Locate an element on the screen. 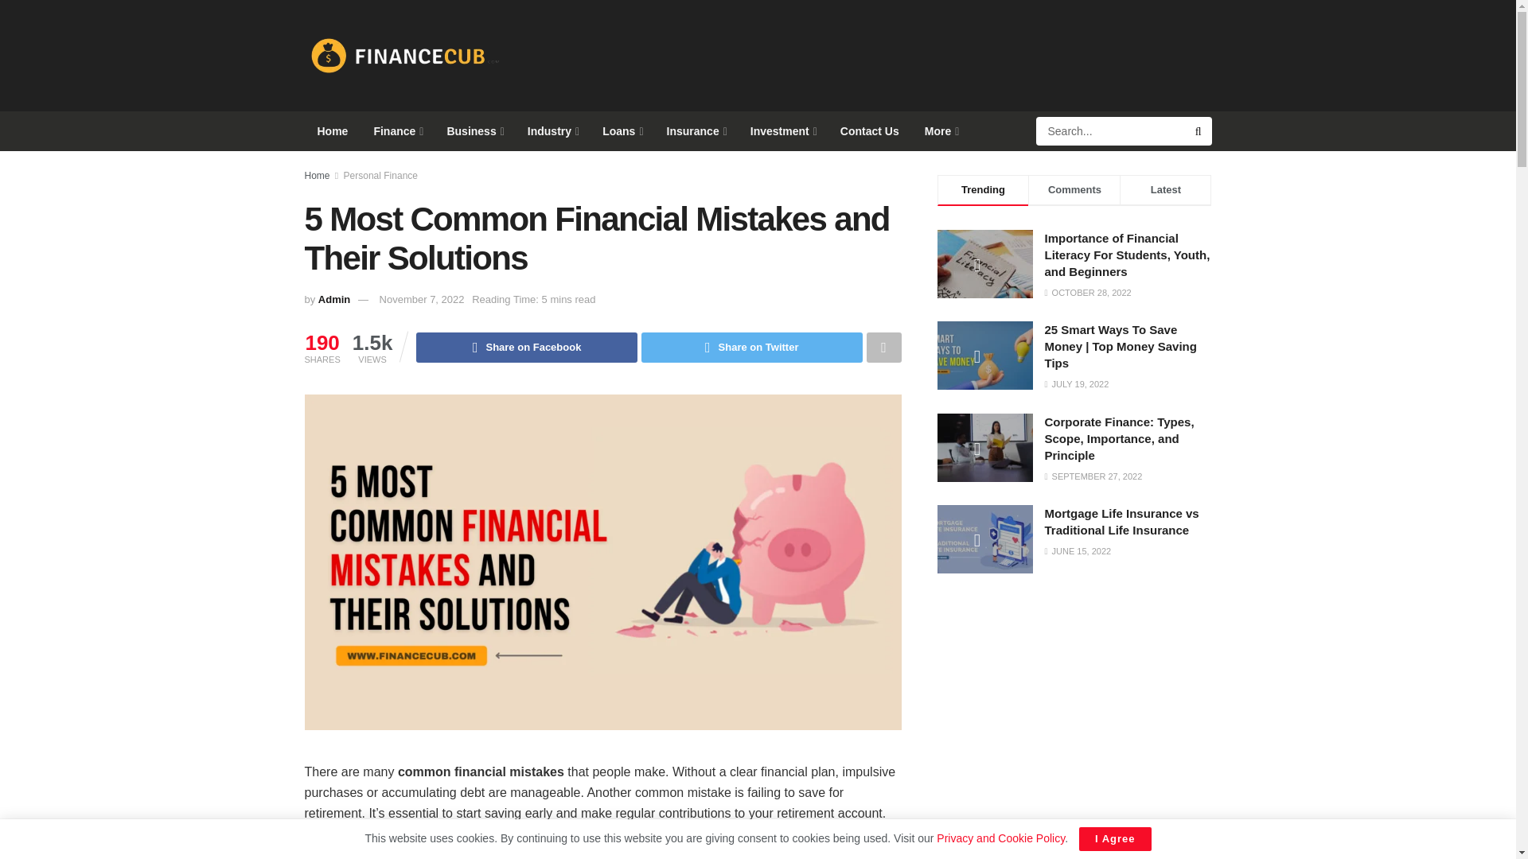 The width and height of the screenshot is (1528, 859). Finance is located at coordinates (397, 131).